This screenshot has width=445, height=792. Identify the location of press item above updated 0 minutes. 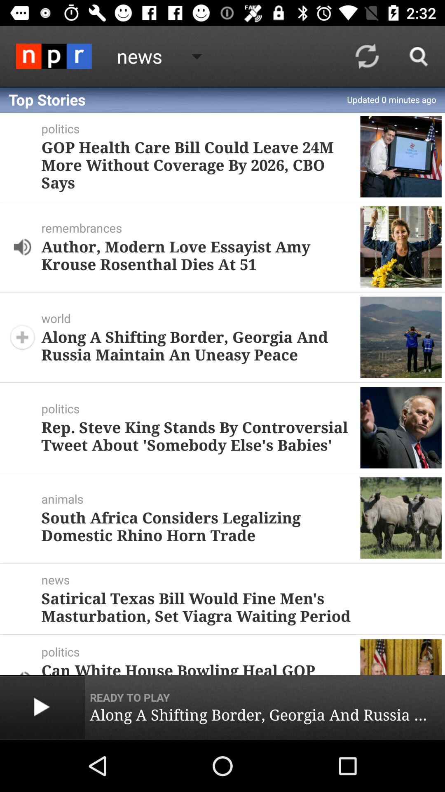
(419, 56).